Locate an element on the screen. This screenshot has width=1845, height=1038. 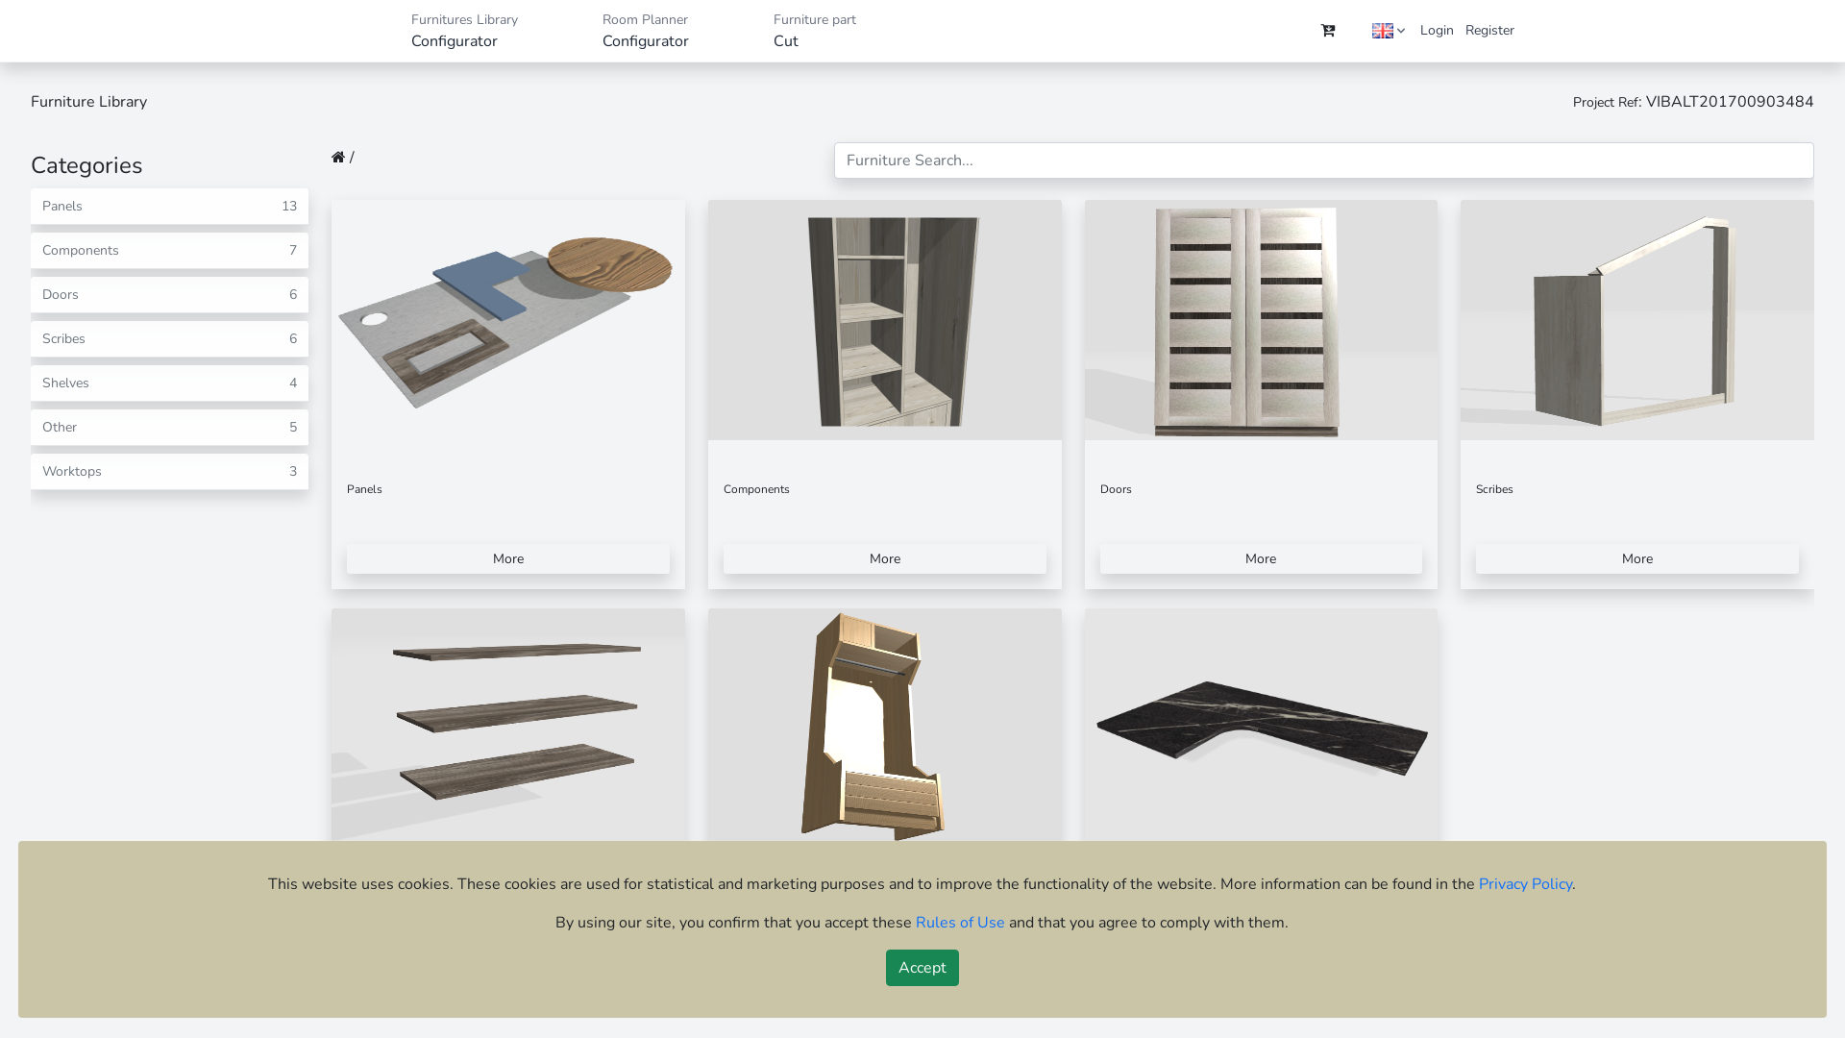
Panels
13 is located at coordinates (169, 207).